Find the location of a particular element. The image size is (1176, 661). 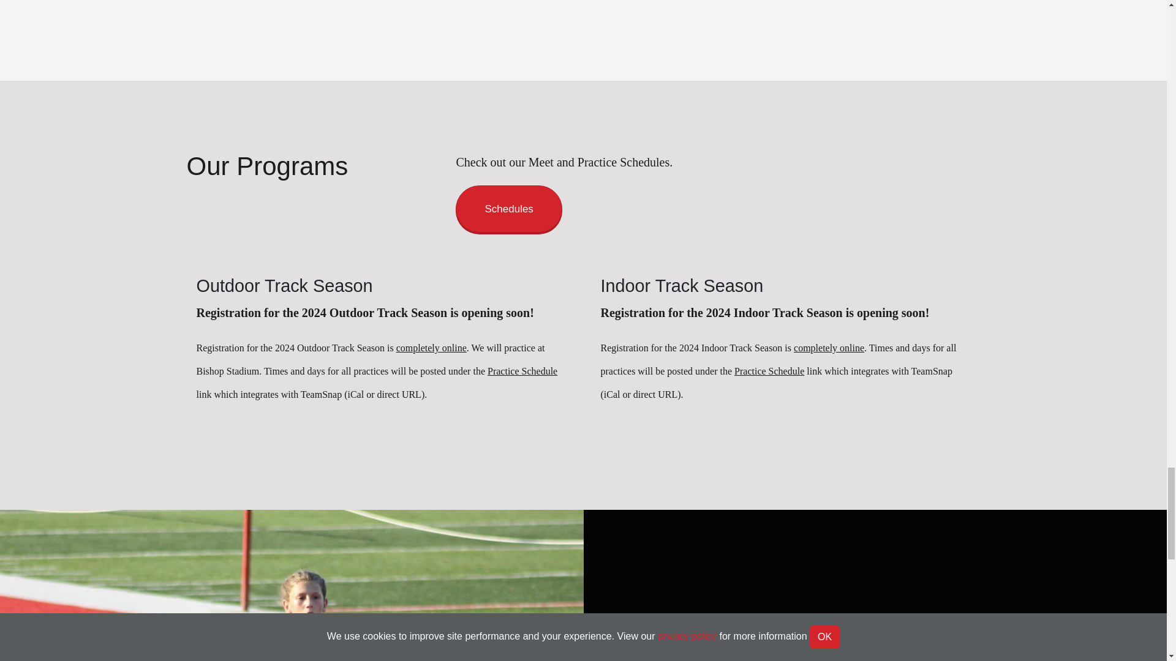

Indoor Track Registration is located at coordinates (829, 348).